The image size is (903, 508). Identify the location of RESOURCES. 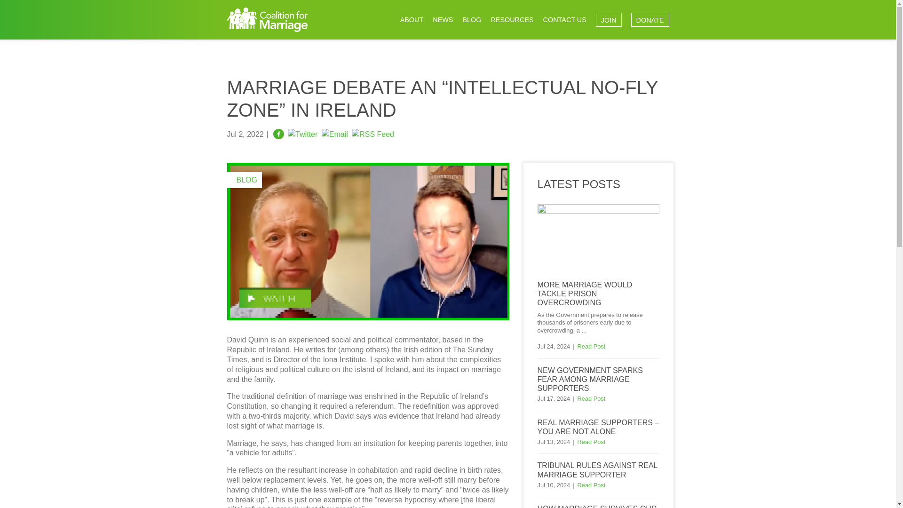
(512, 20).